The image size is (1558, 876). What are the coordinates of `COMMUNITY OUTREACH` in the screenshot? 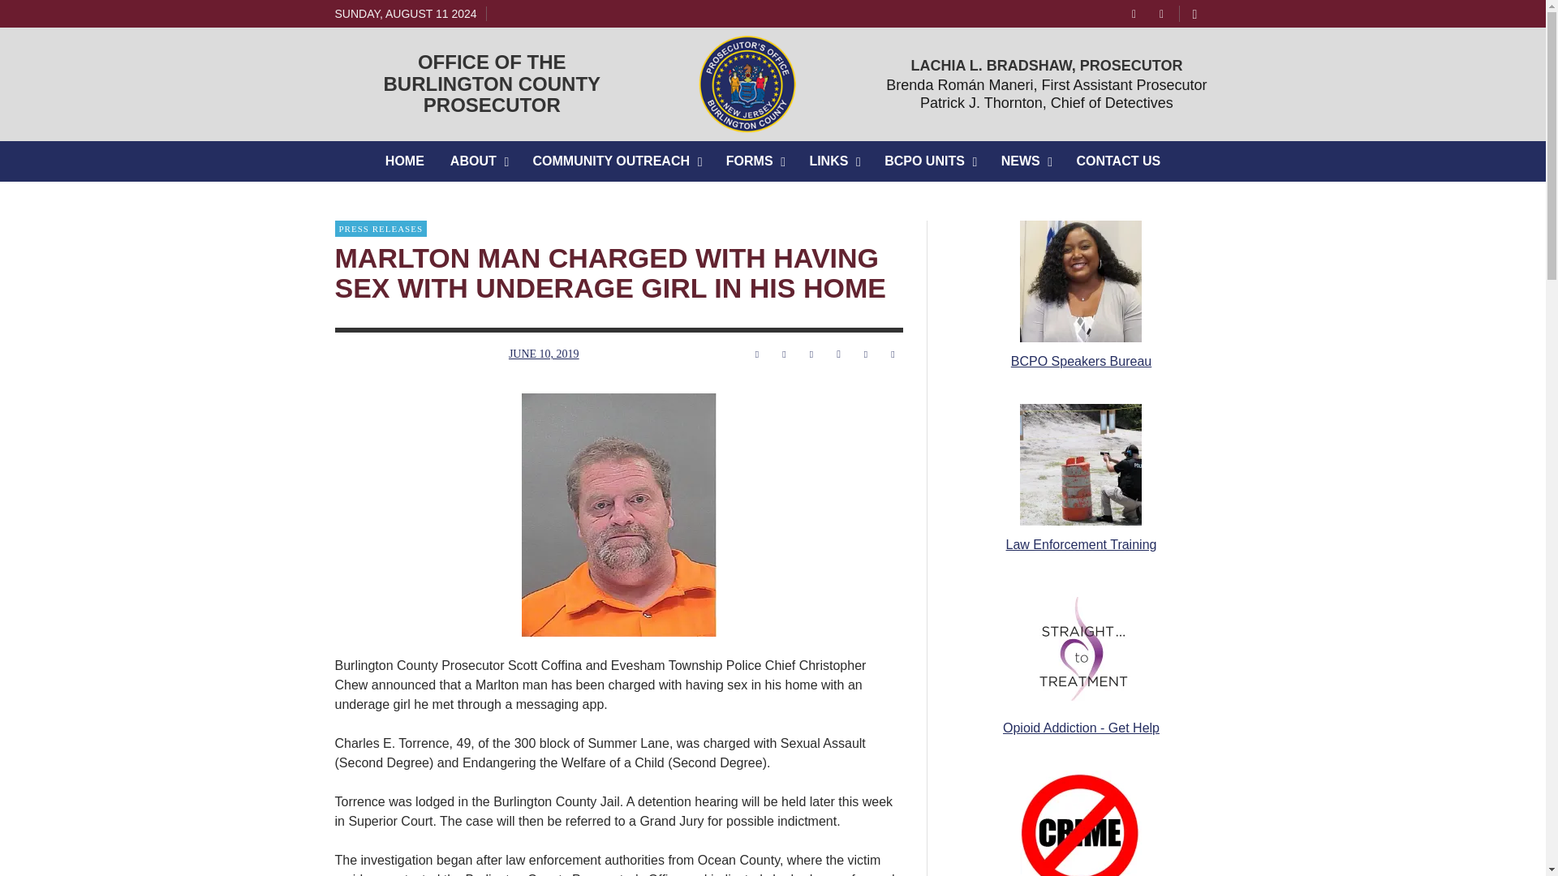 It's located at (492, 83).